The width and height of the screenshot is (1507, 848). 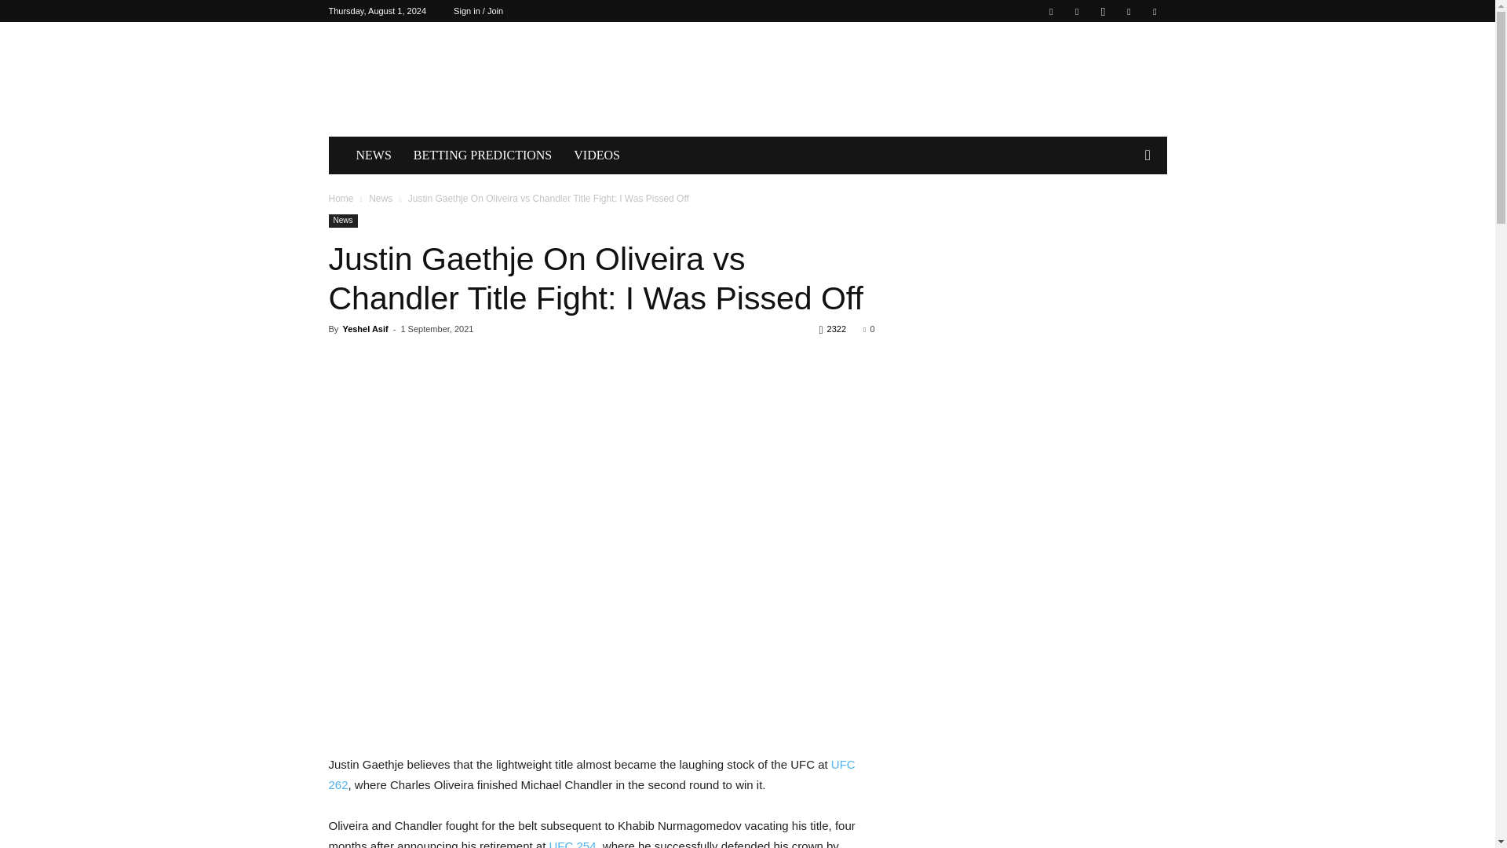 I want to click on Facebook, so click(x=1050, y=11).